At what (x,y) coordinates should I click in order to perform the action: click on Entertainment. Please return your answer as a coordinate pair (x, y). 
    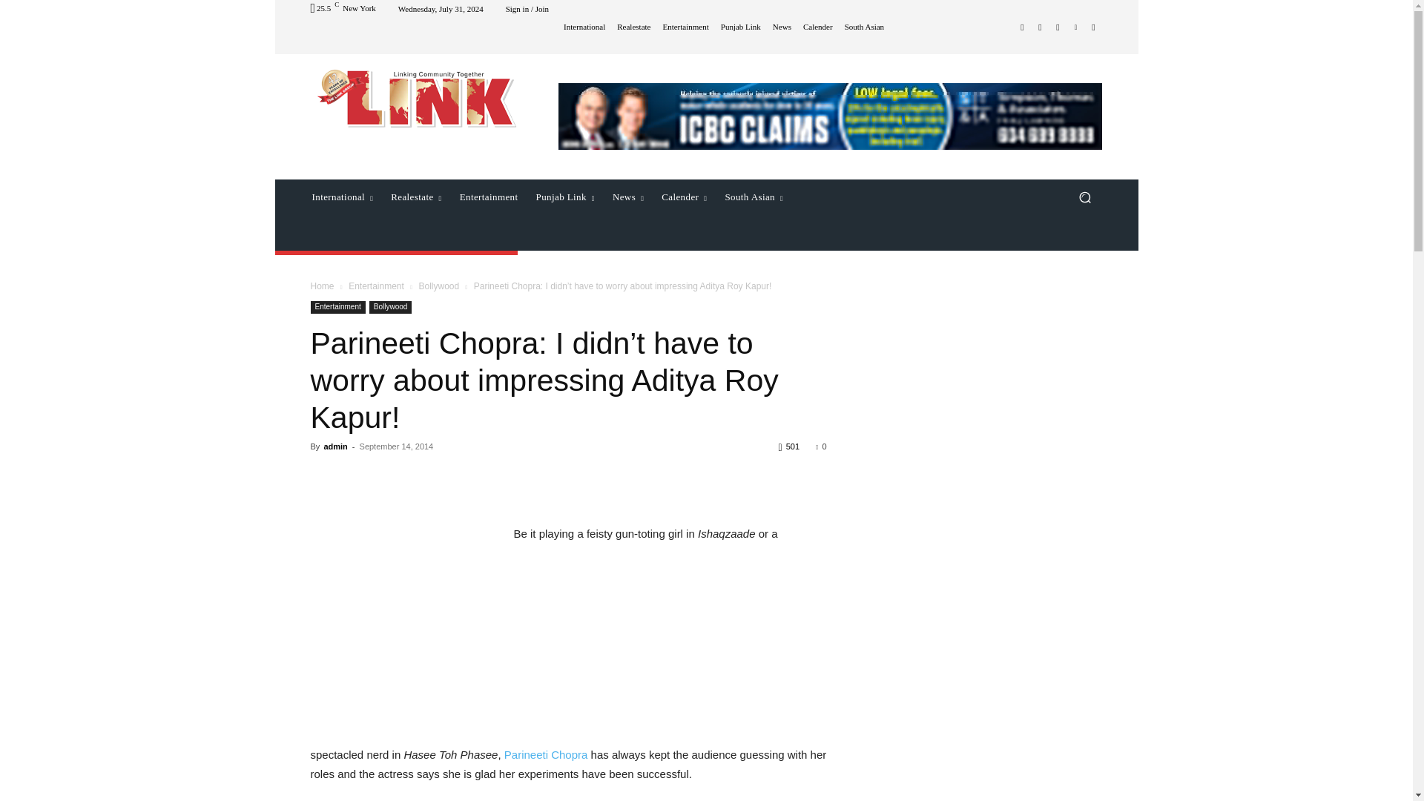
    Looking at the image, I should click on (685, 27).